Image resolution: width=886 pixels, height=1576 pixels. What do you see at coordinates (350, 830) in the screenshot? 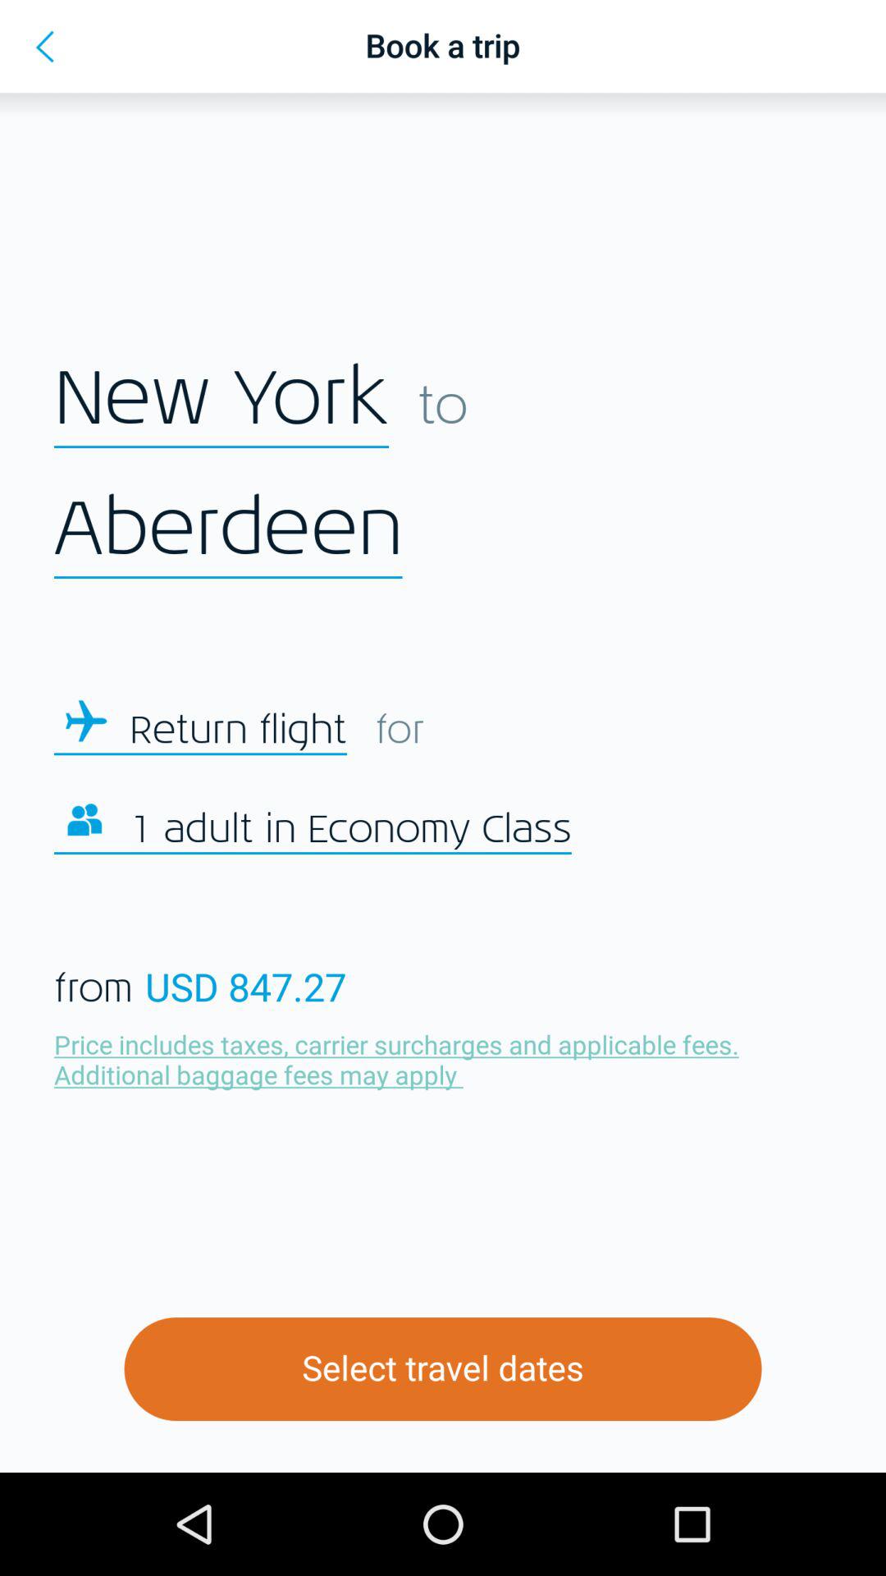
I see `swipe to the 1 adult in` at bounding box center [350, 830].